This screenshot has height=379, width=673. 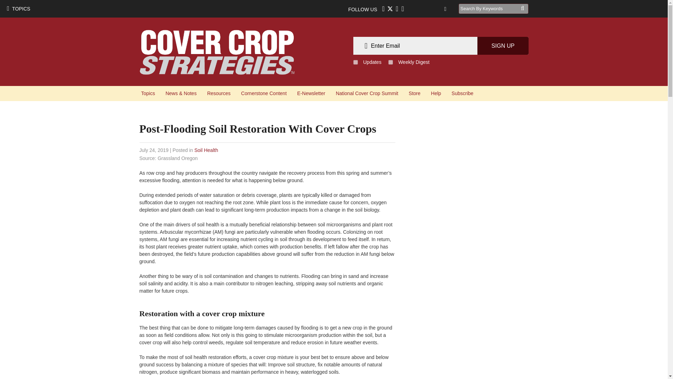 I want to click on 1, so click(x=390, y=62).